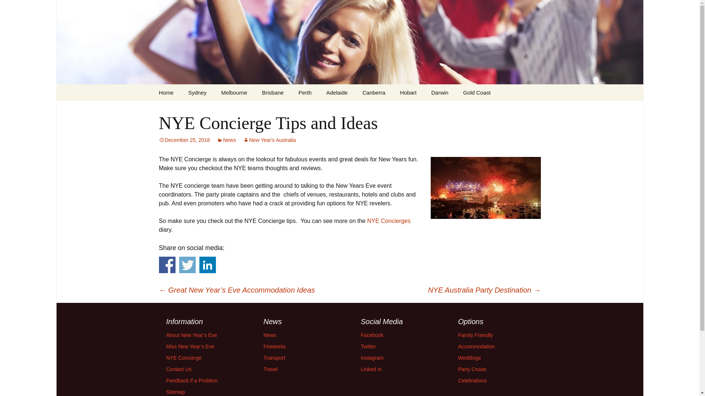 The width and height of the screenshot is (705, 396). What do you see at coordinates (372, 335) in the screenshot?
I see `Facebook` at bounding box center [372, 335].